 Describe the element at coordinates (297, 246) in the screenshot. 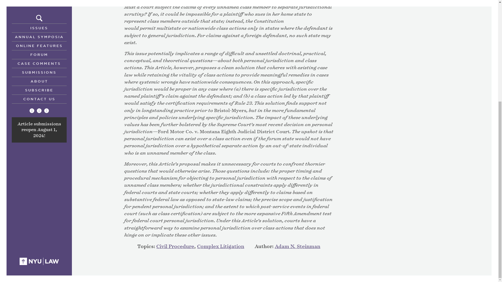

I see `Adam N. Steinman` at that location.